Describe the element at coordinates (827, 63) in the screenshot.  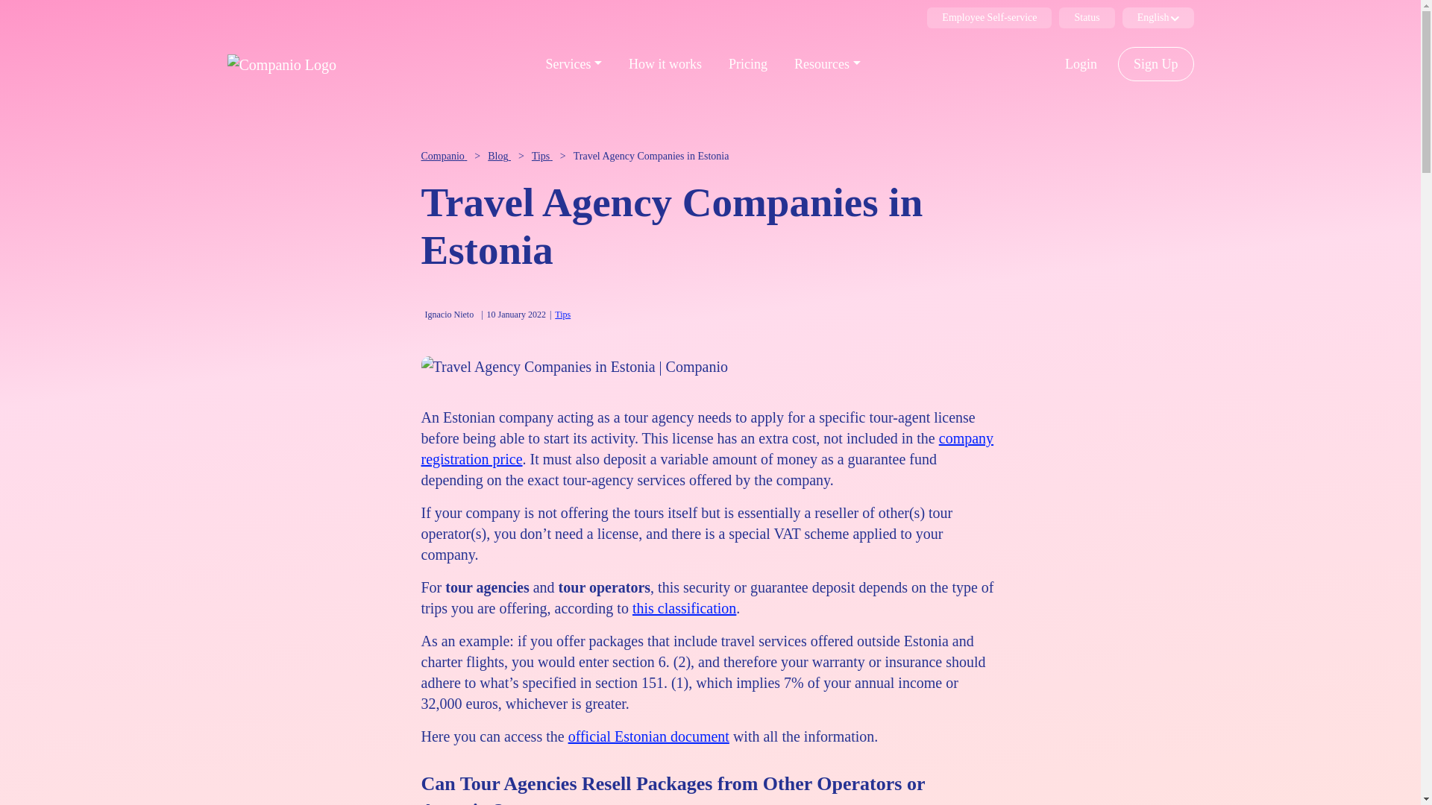
I see `Resources` at that location.